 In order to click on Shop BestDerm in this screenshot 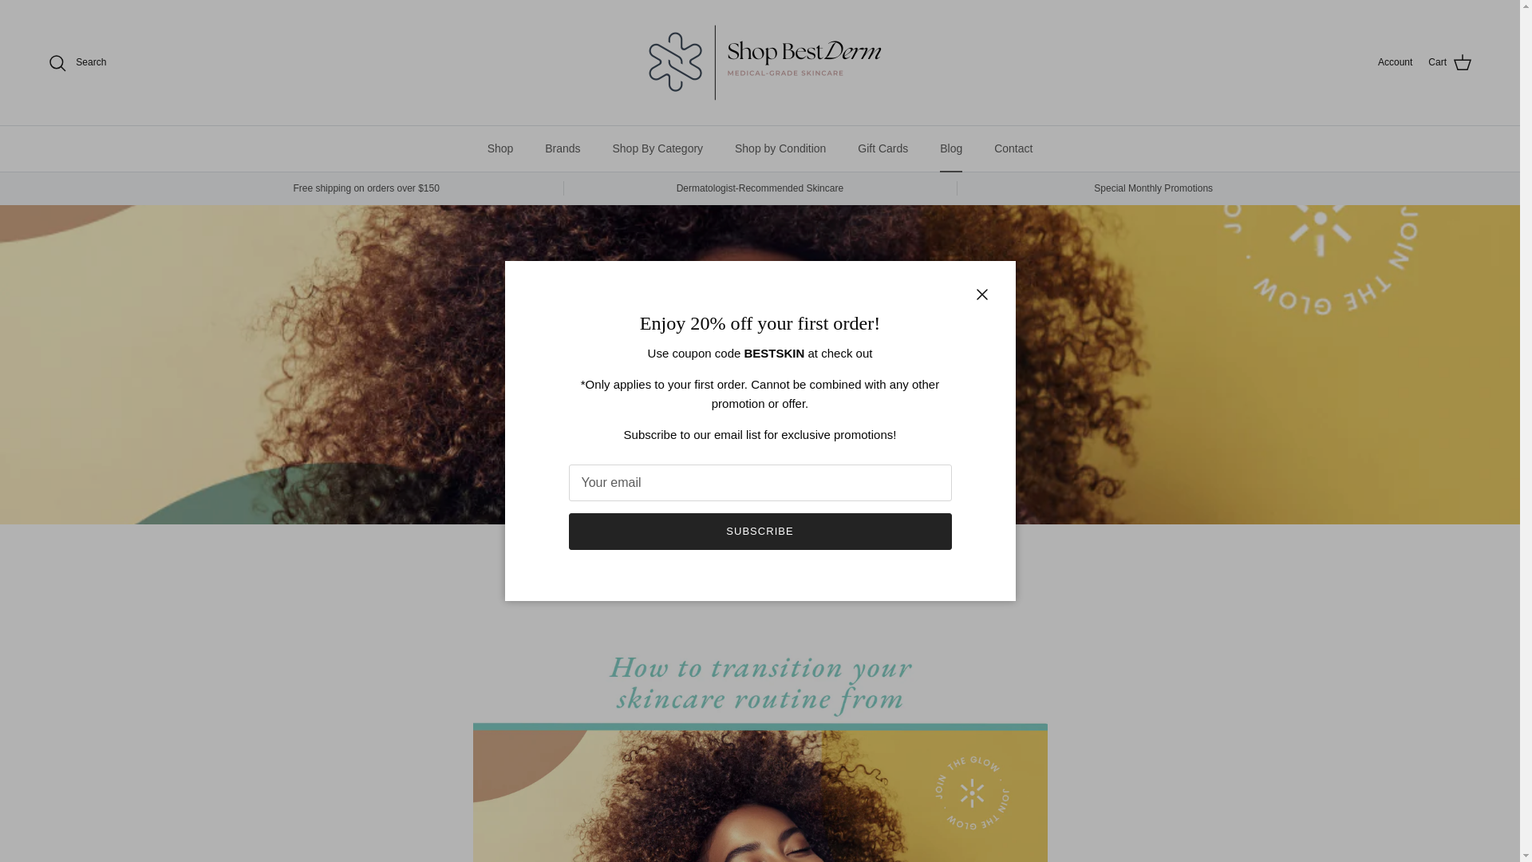, I will do `click(759, 62)`.